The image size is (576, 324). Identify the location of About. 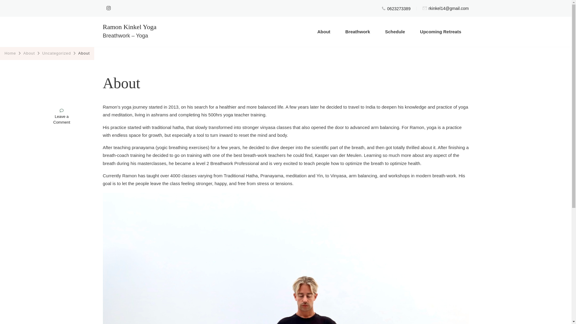
(29, 53).